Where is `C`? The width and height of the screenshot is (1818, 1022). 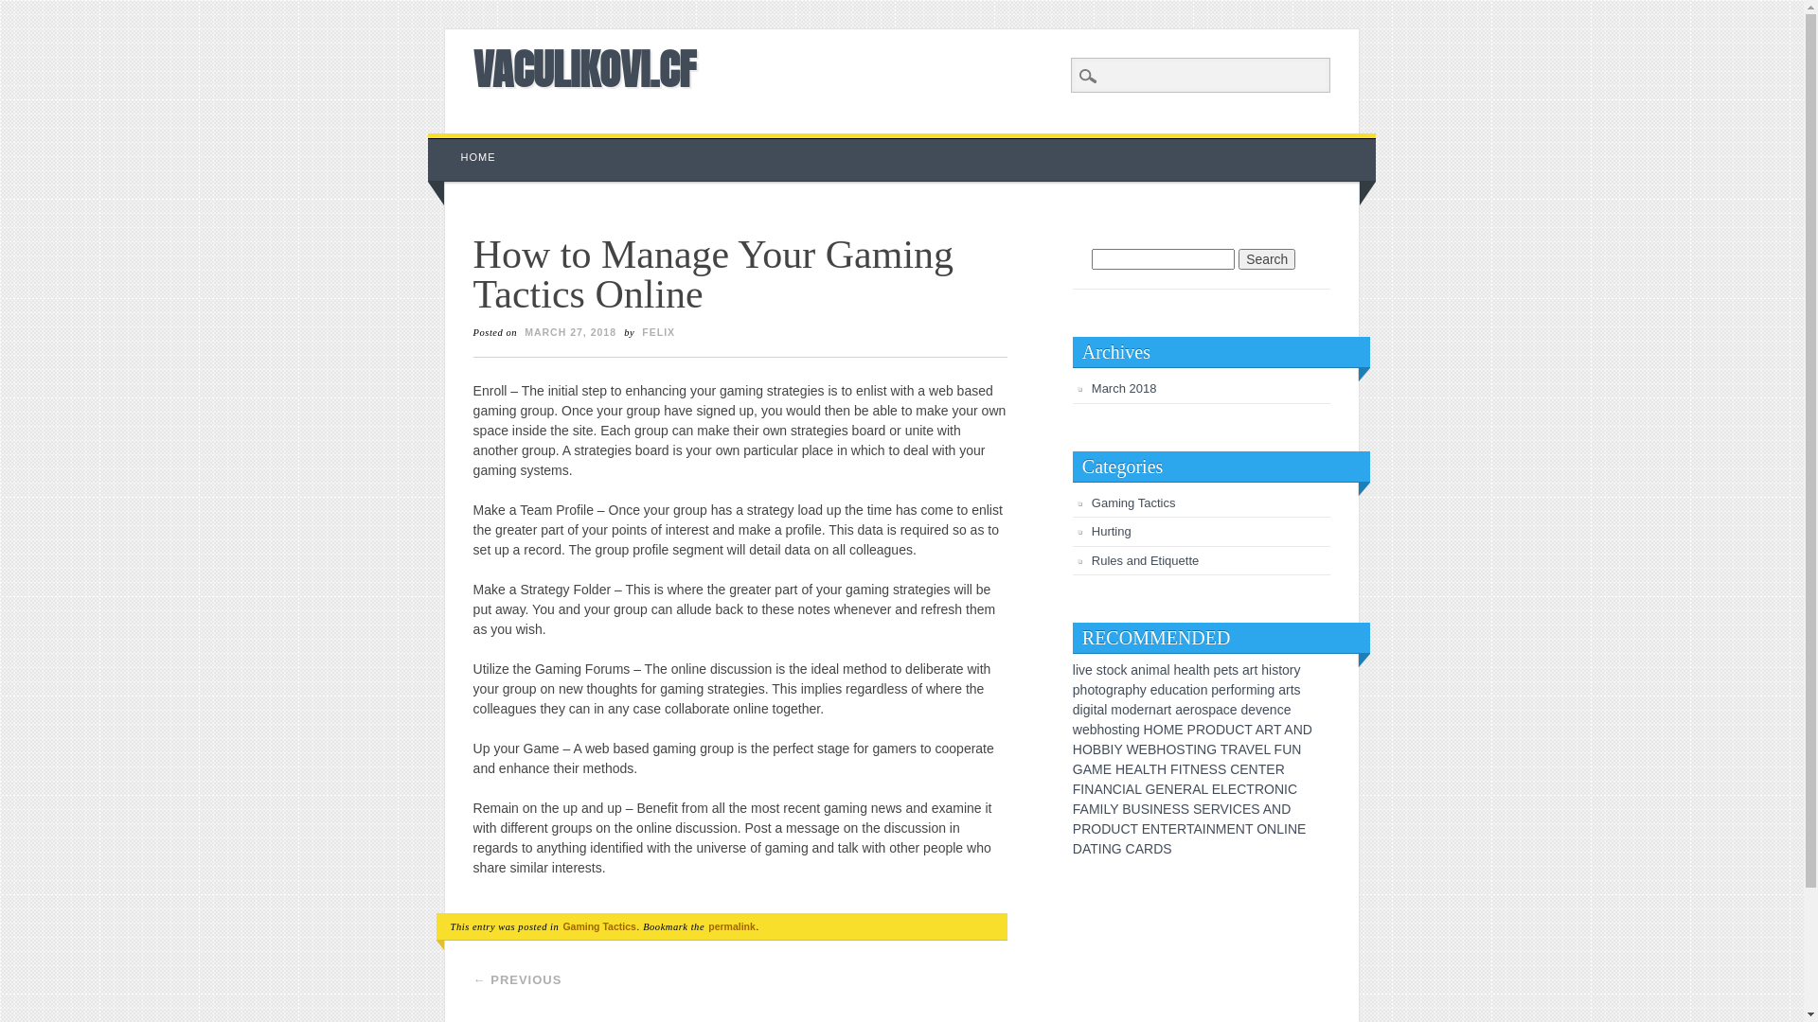
C is located at coordinates (1125, 829).